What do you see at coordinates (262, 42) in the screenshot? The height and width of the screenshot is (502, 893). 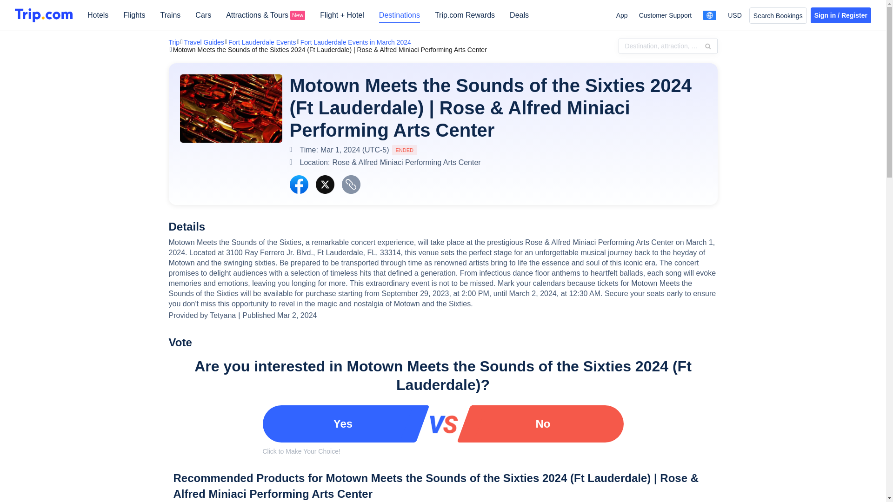 I see `Fort Lauderdale Events` at bounding box center [262, 42].